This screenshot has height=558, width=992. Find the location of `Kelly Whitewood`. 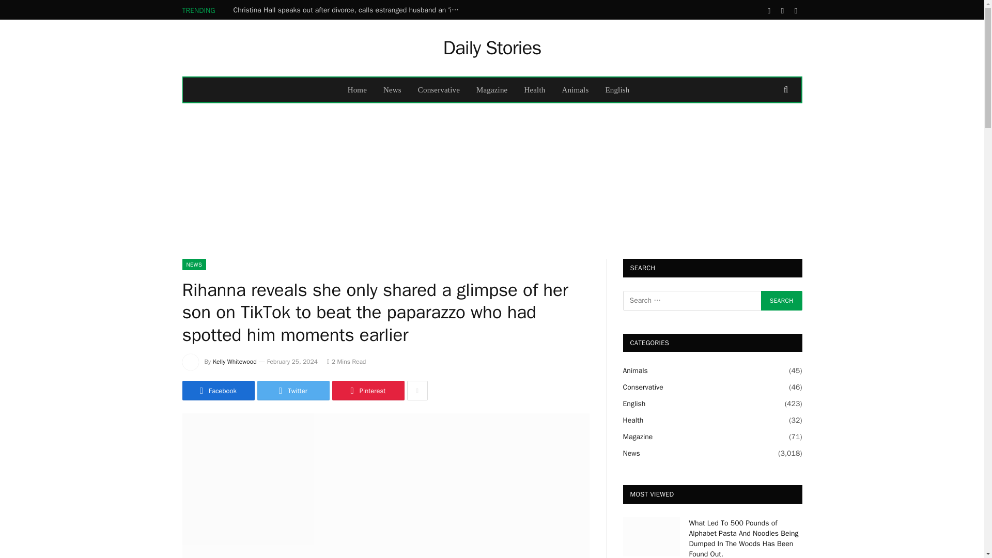

Kelly Whitewood is located at coordinates (235, 362).